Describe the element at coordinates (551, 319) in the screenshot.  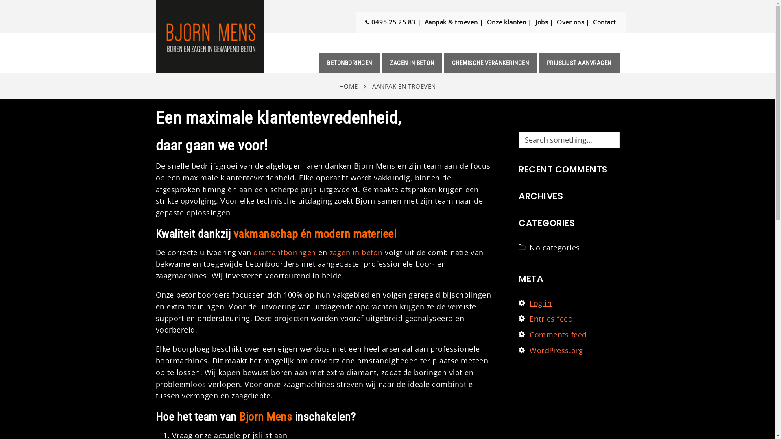
I see `Entries feed` at that location.